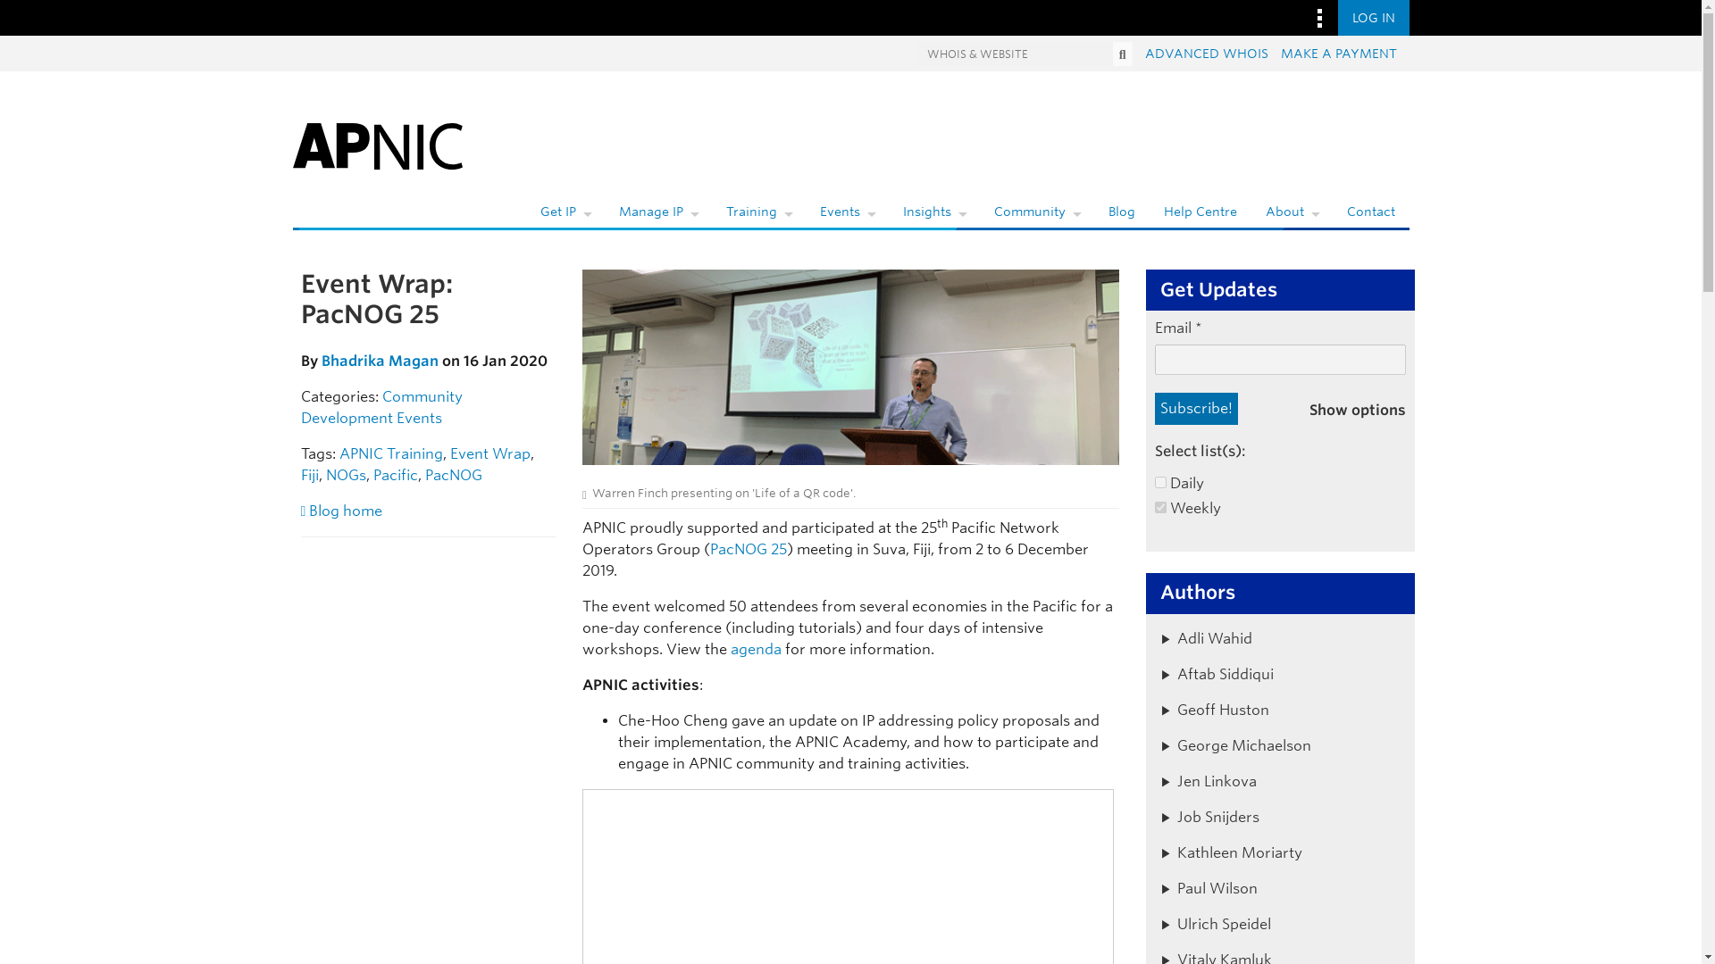 This screenshot has height=964, width=1715. I want to click on MAKE A PAYMENT, so click(1339, 54).